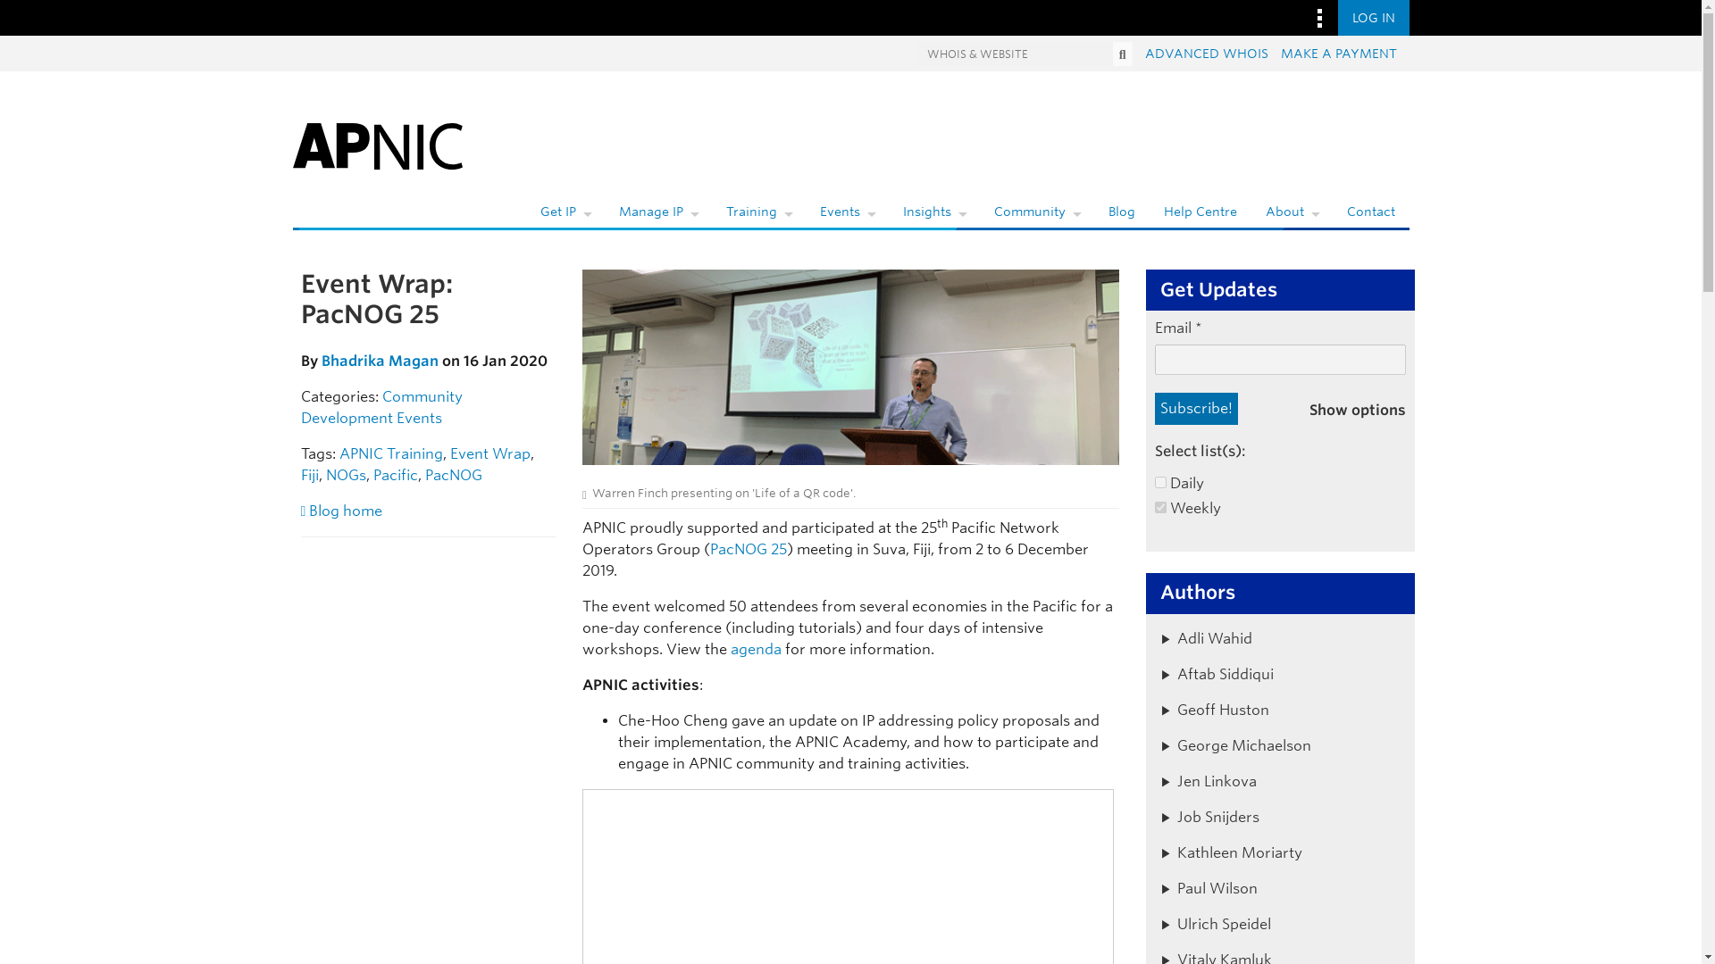 This screenshot has height=964, width=1715. I want to click on MAKE A PAYMENT, so click(1339, 54).